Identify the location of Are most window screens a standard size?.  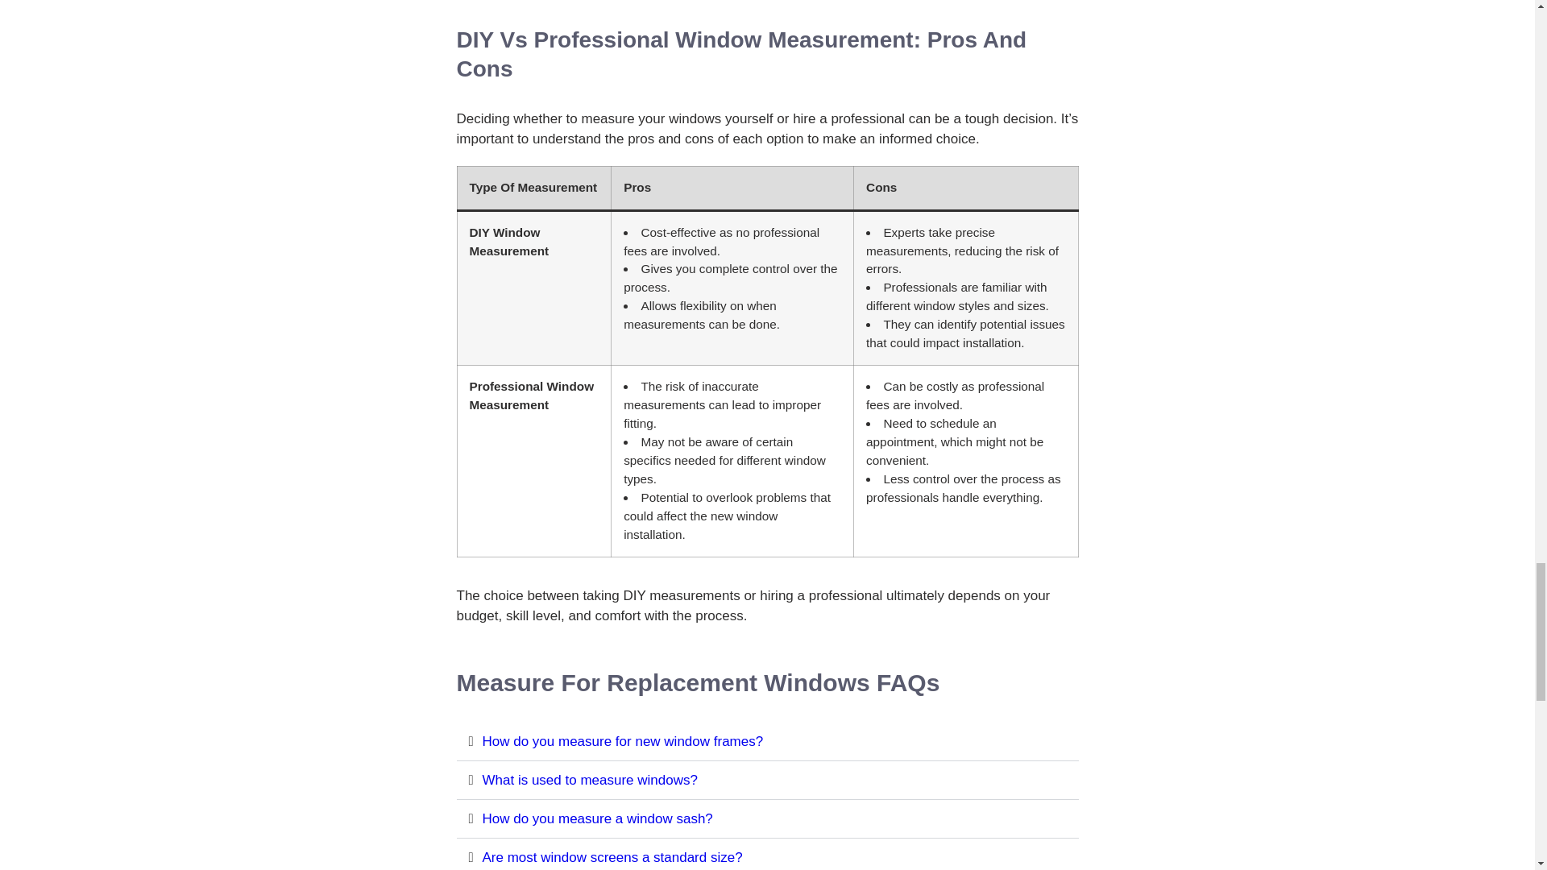
(612, 857).